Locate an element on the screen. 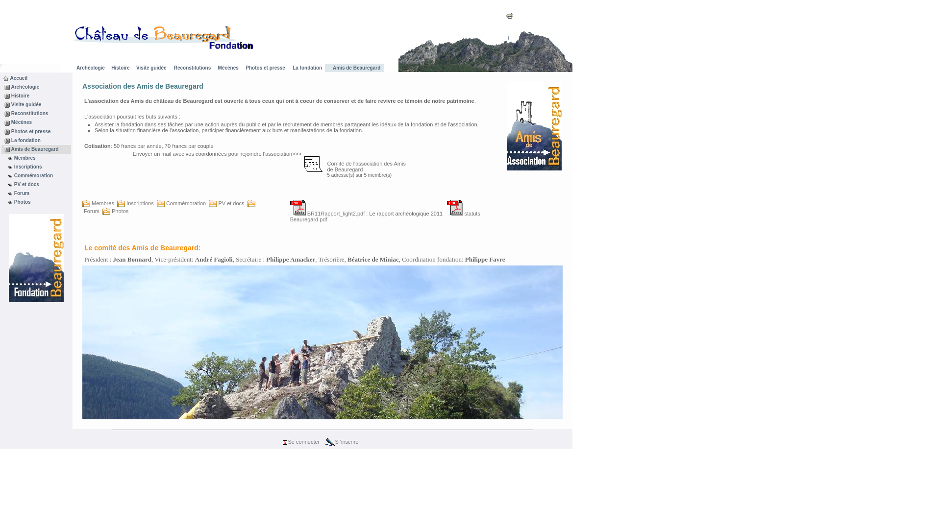   Photos is located at coordinates (116, 211).